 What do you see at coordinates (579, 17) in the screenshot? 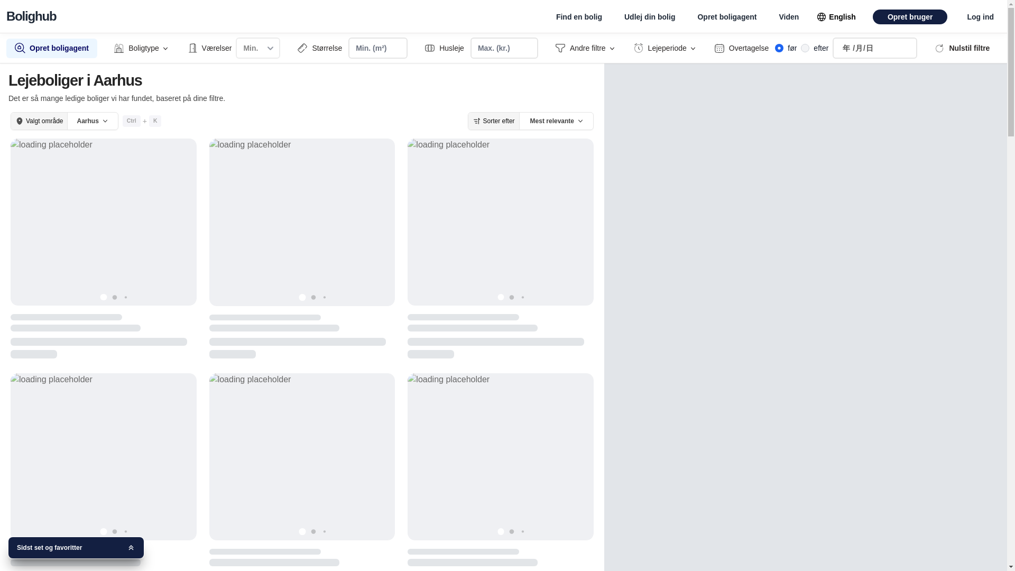
I see `Find en bolig` at bounding box center [579, 17].